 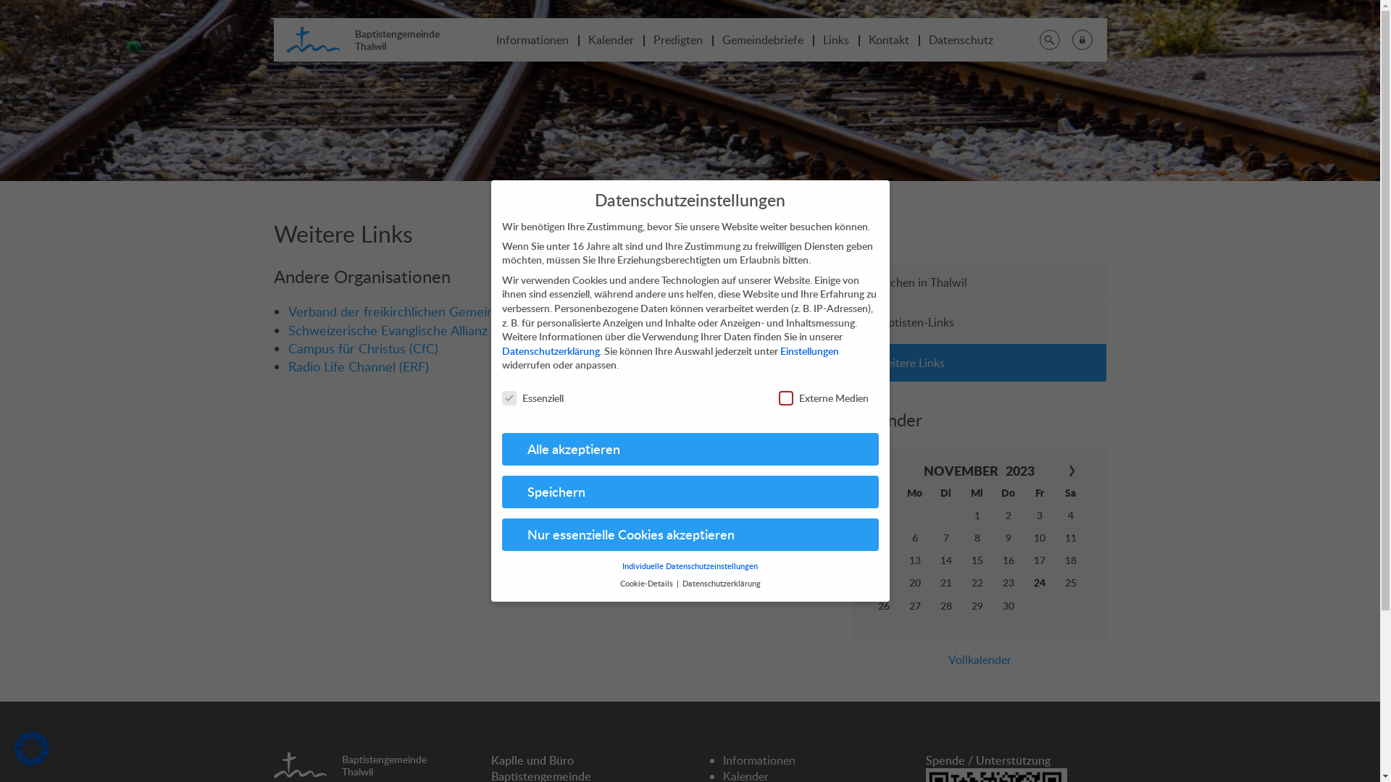 What do you see at coordinates (888, 40) in the screenshot?
I see `Kontakt` at bounding box center [888, 40].